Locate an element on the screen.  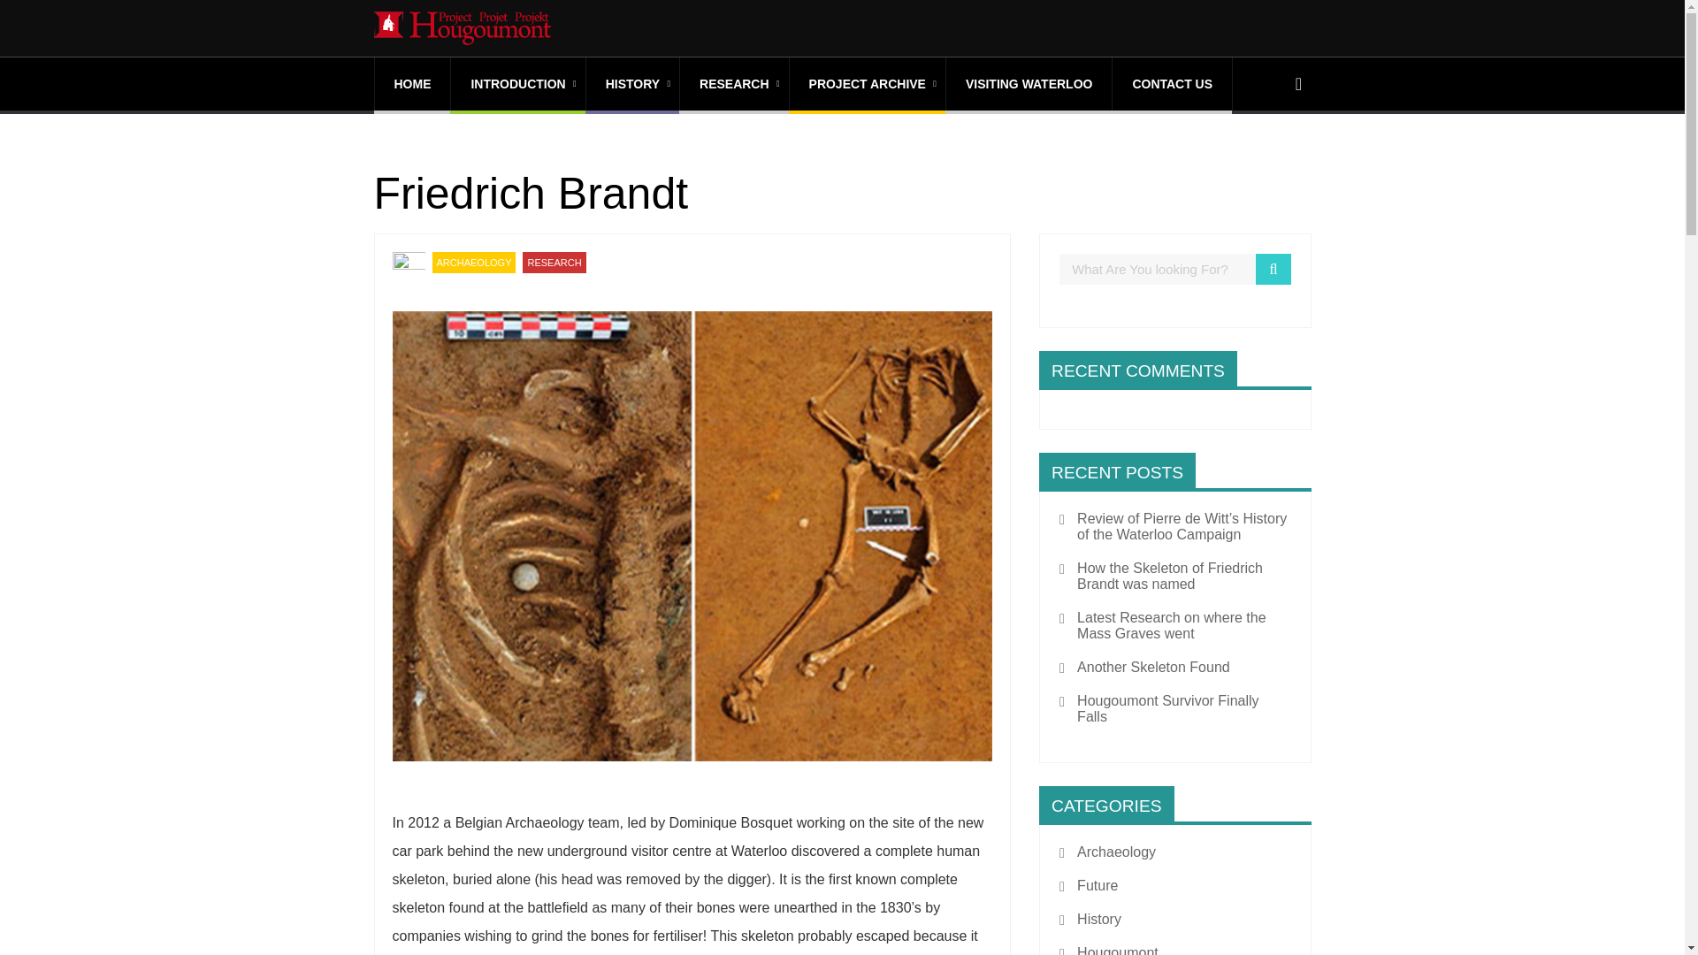
PROJECT ARCHIVE is located at coordinates (867, 83).